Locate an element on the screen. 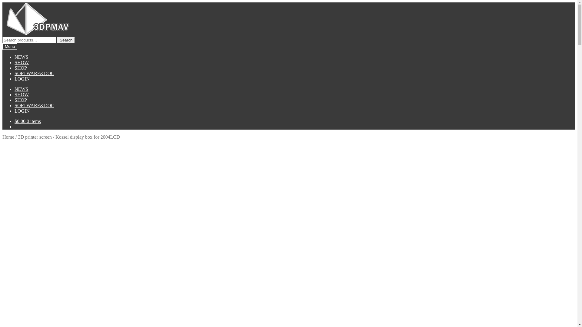 The height and width of the screenshot is (327, 582). Skip to navigation is located at coordinates (2, 2).